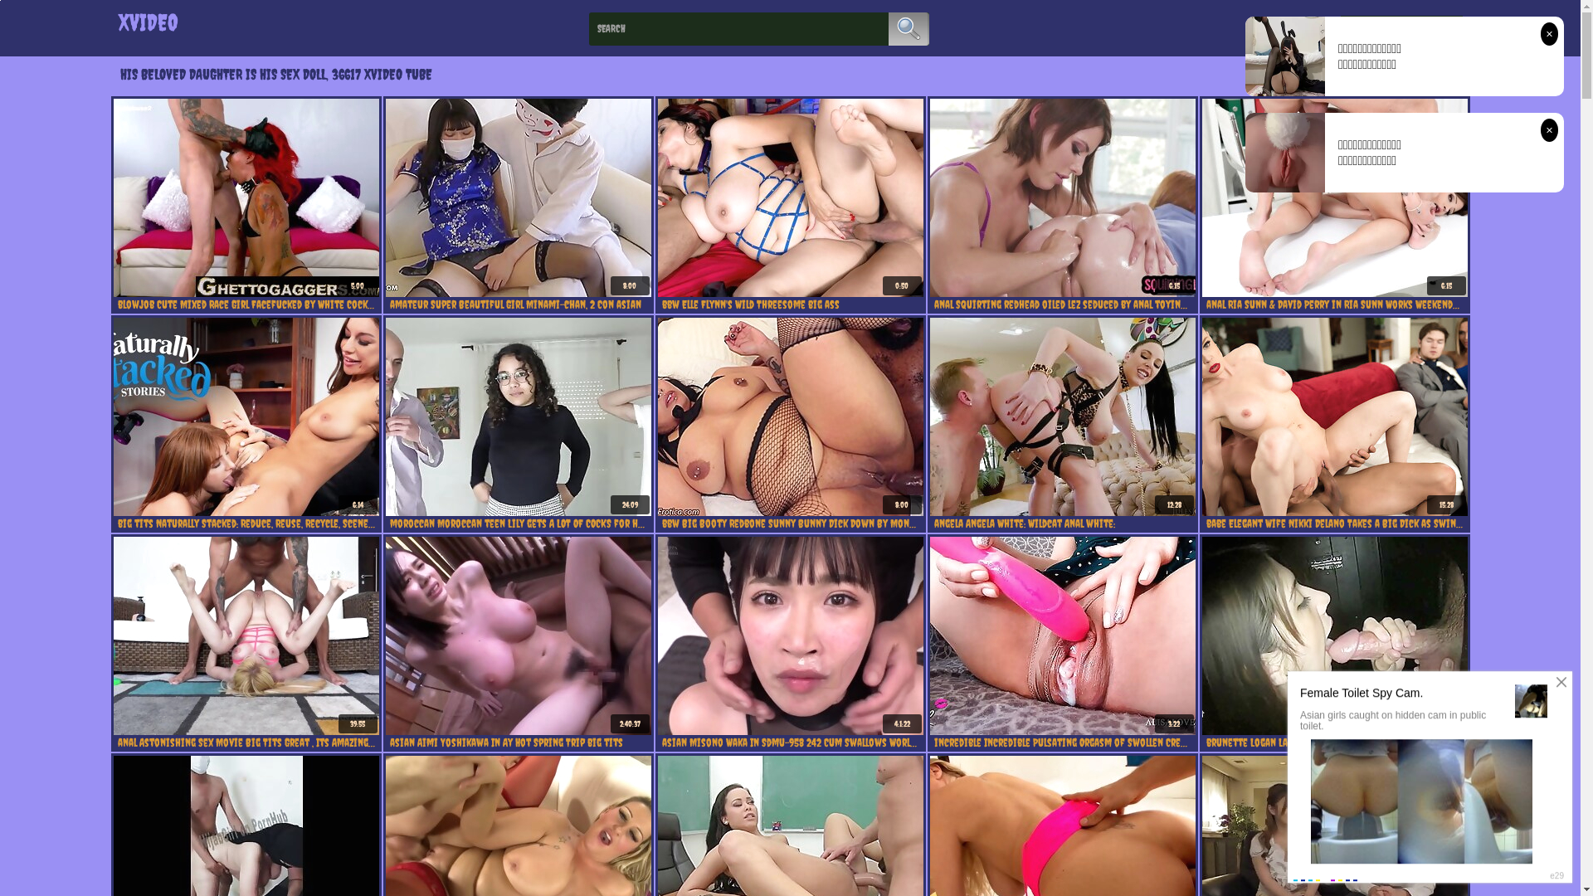 The width and height of the screenshot is (1593, 896). Describe the element at coordinates (791, 304) in the screenshot. I see `bbw Elle Flynn's Wild Threesome big ass` at that location.